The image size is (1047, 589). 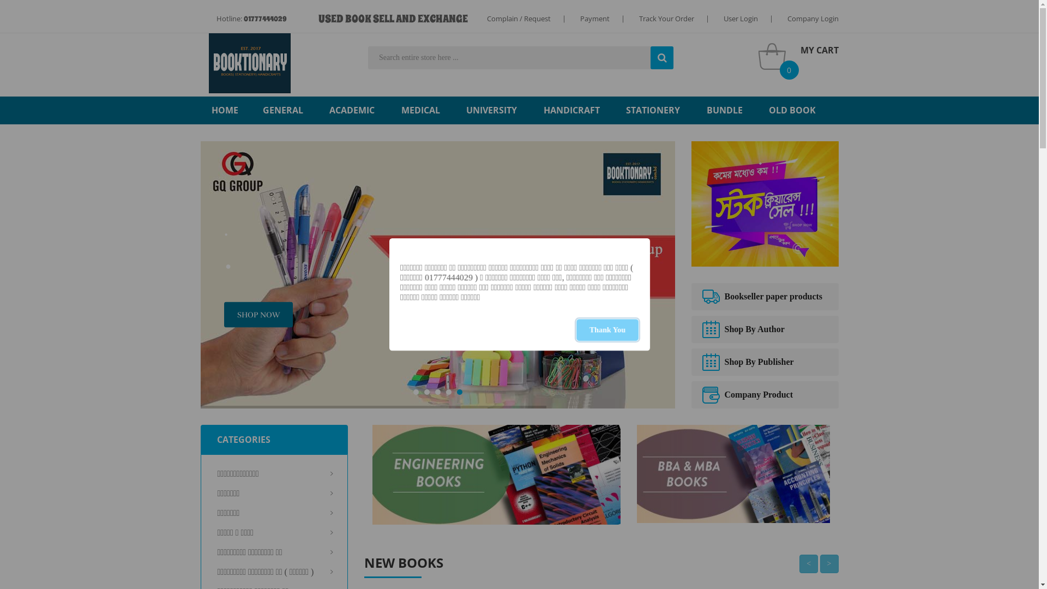 What do you see at coordinates (792, 110) in the screenshot?
I see `OLD BOOK` at bounding box center [792, 110].